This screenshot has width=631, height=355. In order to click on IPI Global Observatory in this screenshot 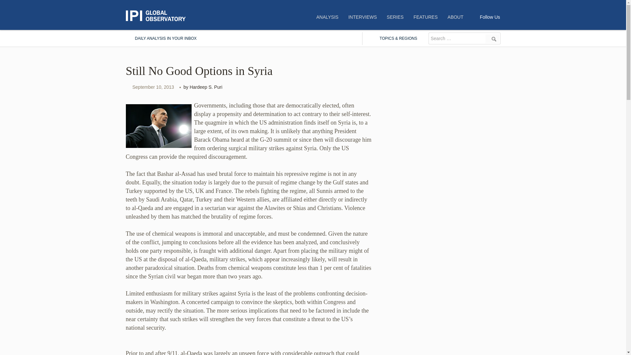, I will do `click(158, 16)`.